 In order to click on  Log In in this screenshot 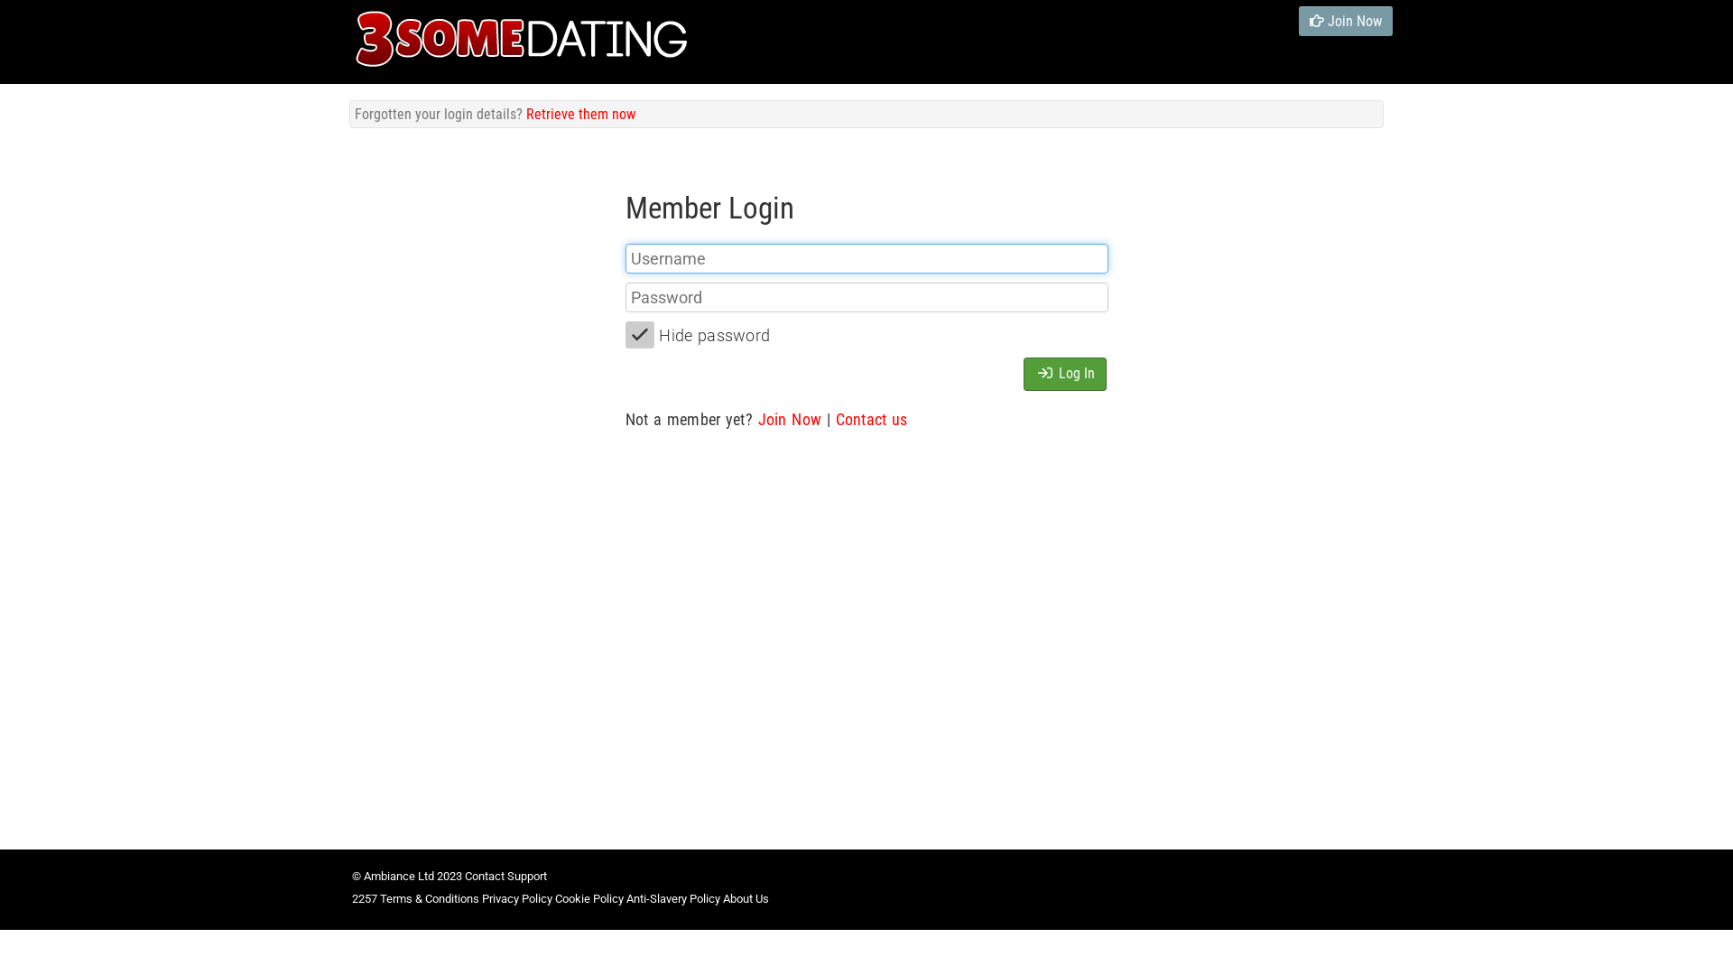, I will do `click(1065, 374)`.